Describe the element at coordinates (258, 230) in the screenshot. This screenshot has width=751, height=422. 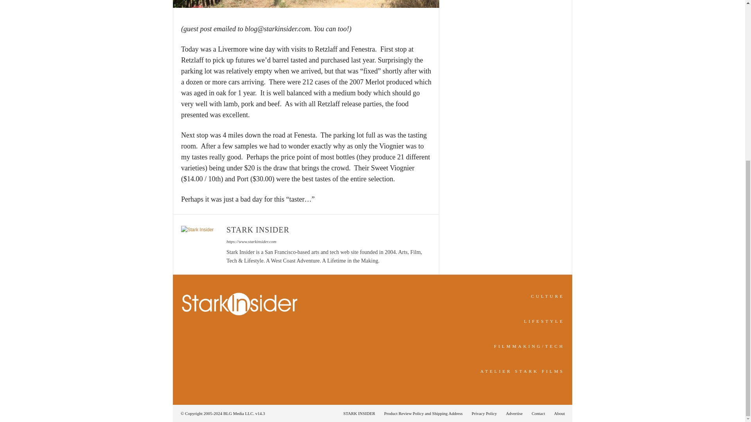
I see `STARK INSIDER` at that location.